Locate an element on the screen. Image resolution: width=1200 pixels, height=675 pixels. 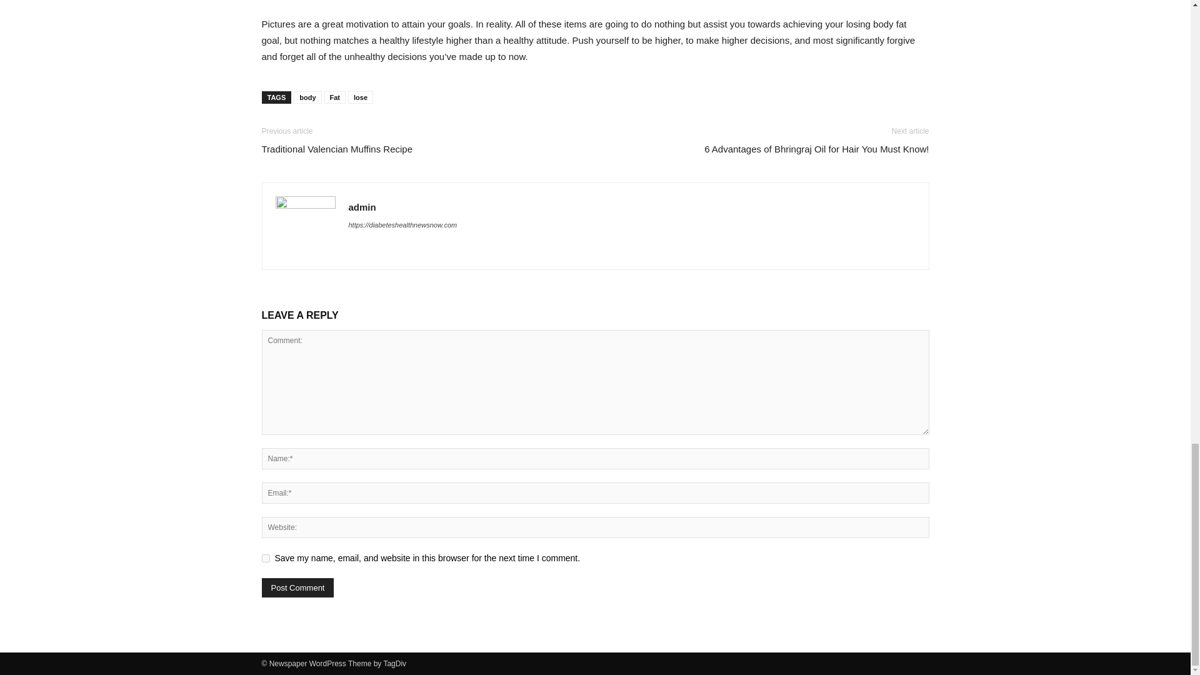
Fat is located at coordinates (335, 97).